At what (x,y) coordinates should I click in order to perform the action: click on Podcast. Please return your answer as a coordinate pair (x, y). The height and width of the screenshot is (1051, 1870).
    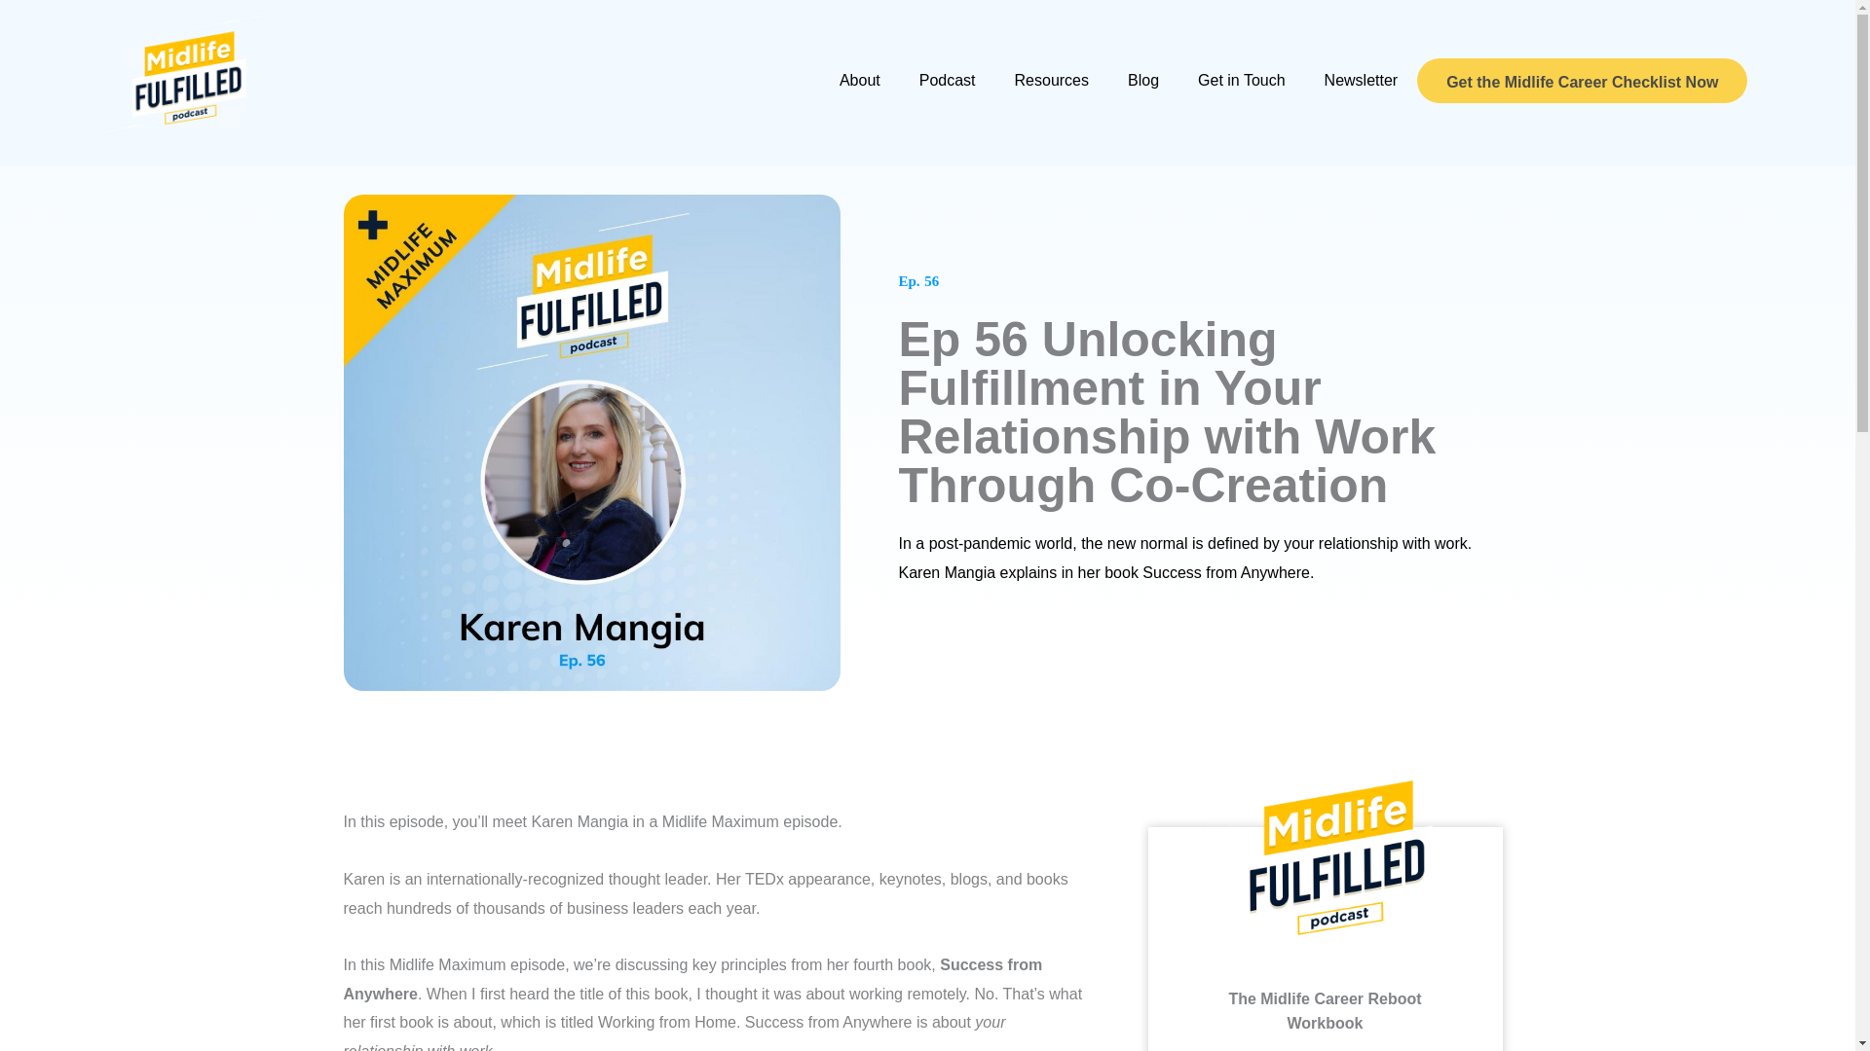
    Looking at the image, I should click on (947, 80).